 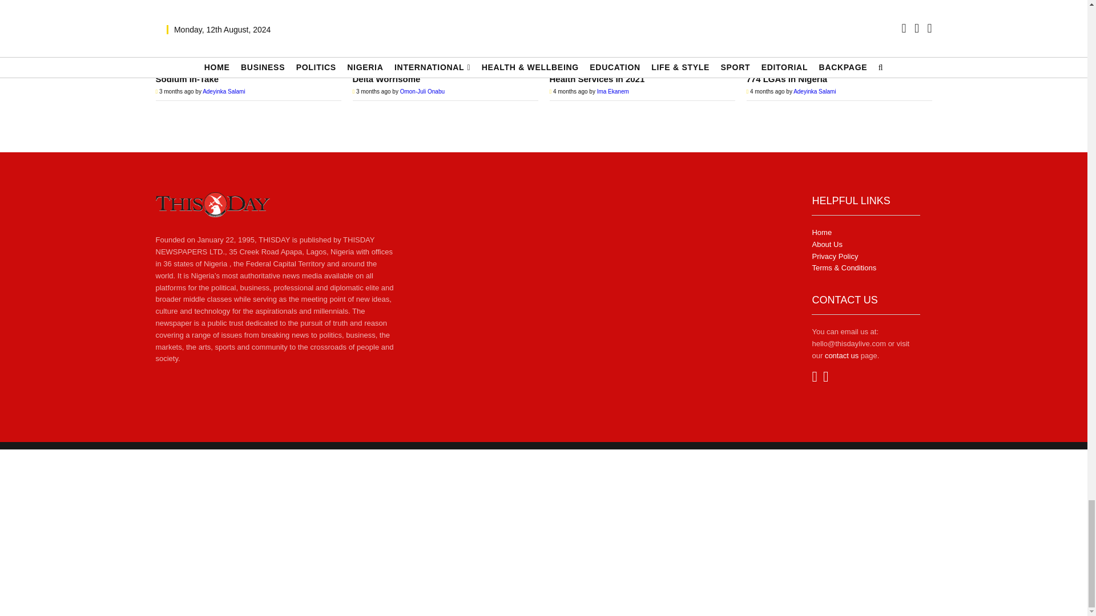 I want to click on Posts by Omon-Juli Onabu, so click(x=422, y=91).